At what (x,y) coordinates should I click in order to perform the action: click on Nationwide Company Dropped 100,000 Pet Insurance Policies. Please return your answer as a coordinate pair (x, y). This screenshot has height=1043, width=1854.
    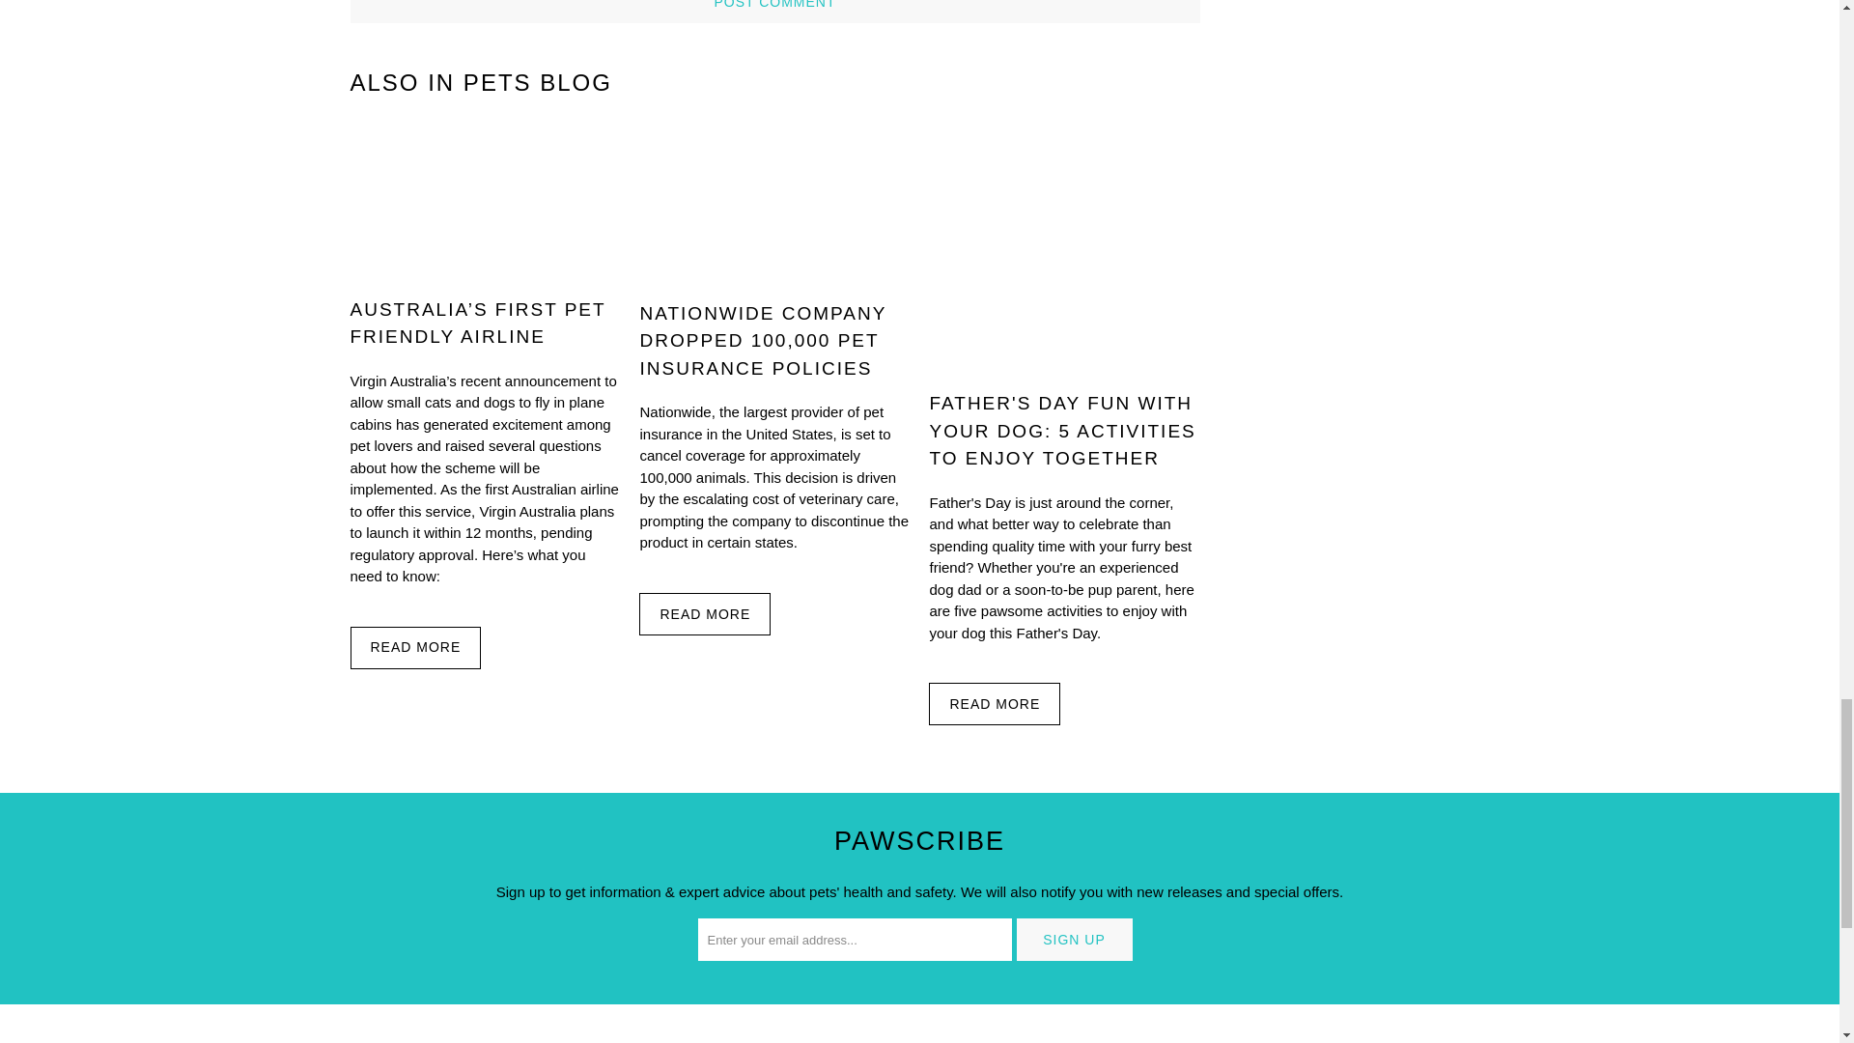
    Looking at the image, I should click on (763, 341).